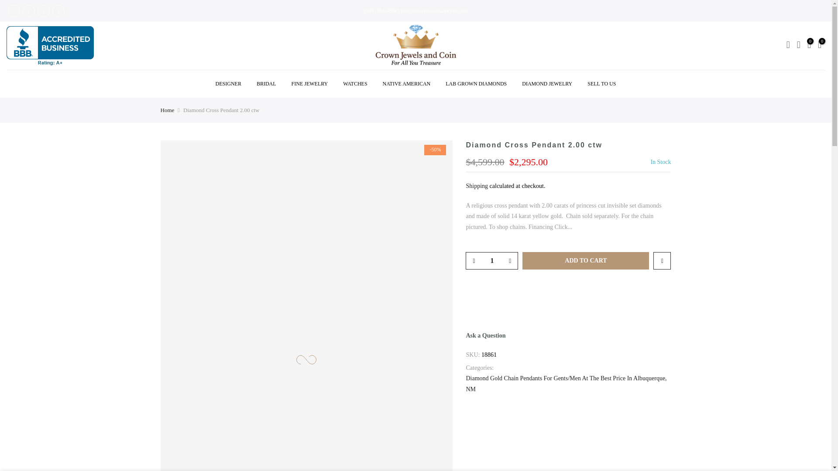 The width and height of the screenshot is (838, 471). Describe the element at coordinates (266, 84) in the screenshot. I see `BRIDAL` at that location.